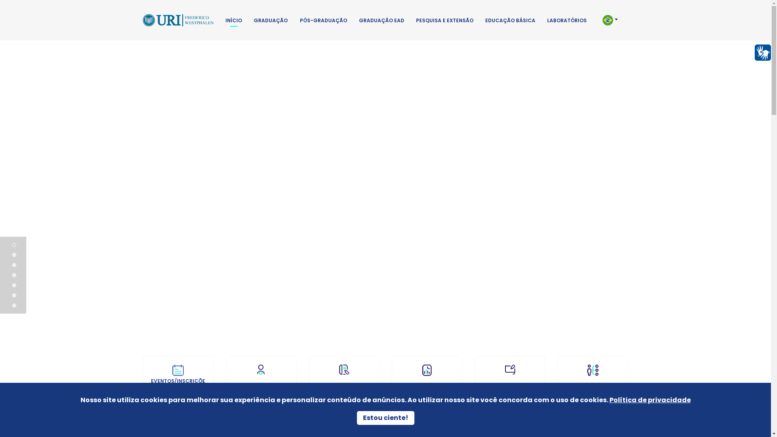  Describe the element at coordinates (763, 53) in the screenshot. I see `VLibras` at that location.